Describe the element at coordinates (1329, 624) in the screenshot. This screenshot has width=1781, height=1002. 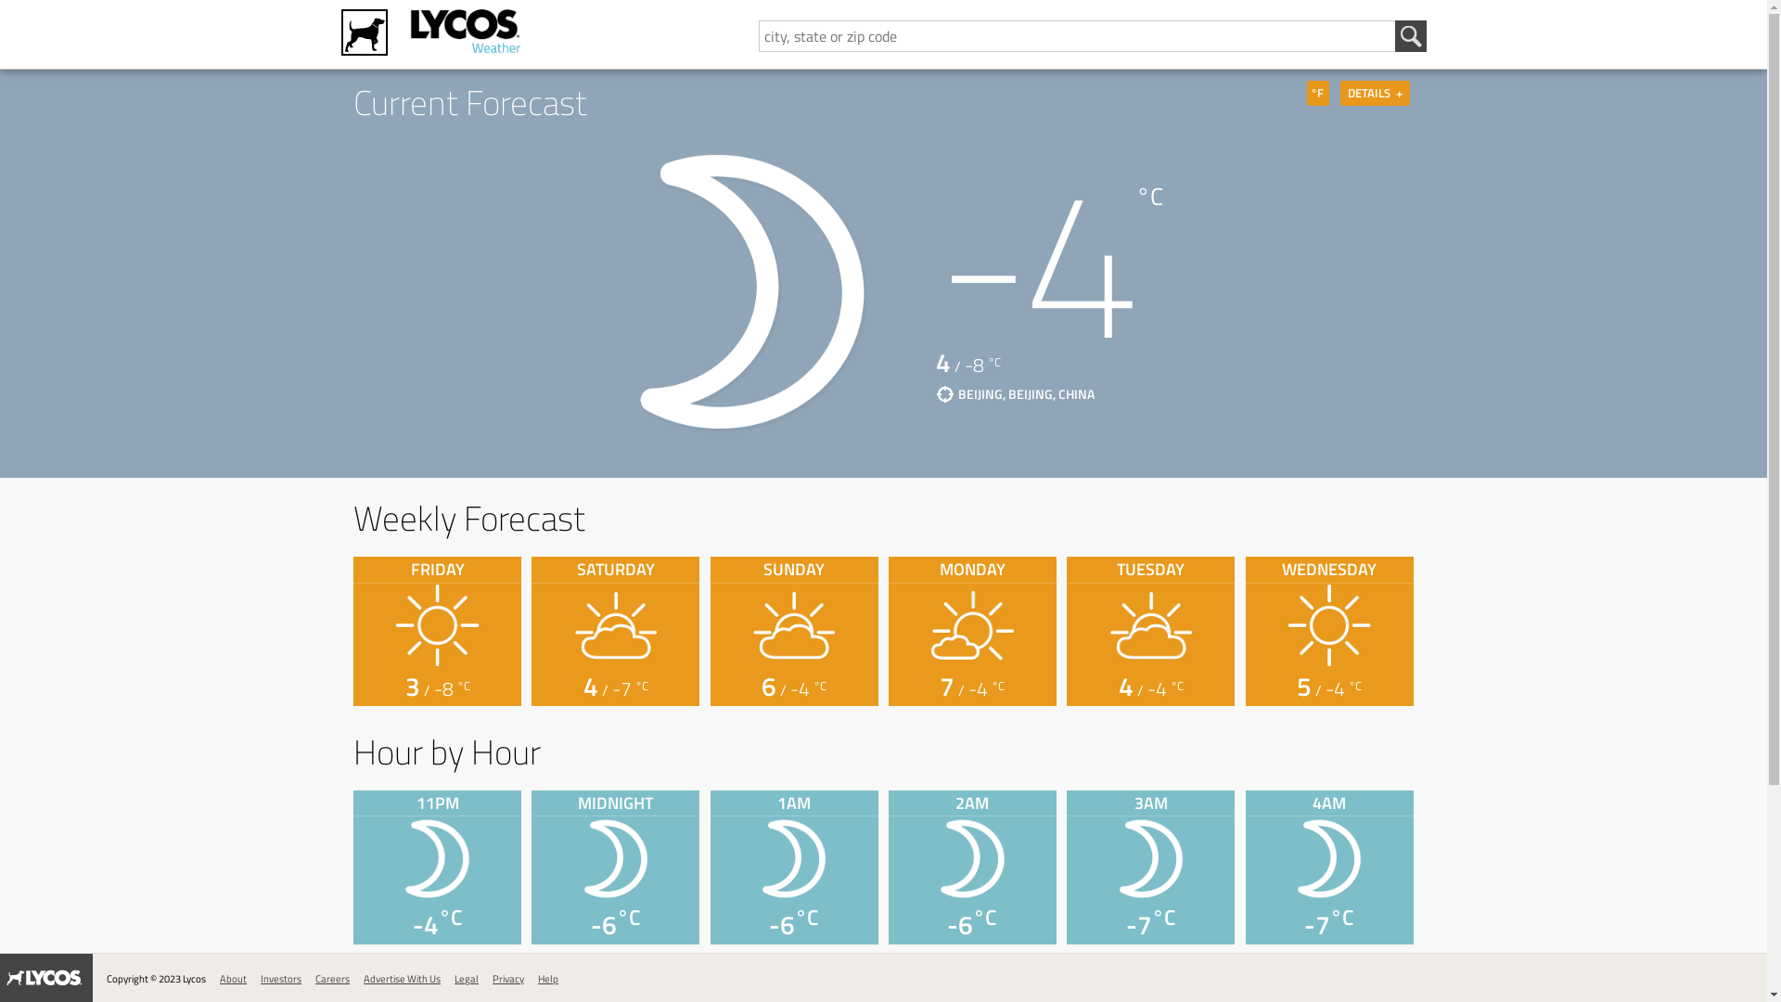
I see `Plenty of sunshine` at that location.